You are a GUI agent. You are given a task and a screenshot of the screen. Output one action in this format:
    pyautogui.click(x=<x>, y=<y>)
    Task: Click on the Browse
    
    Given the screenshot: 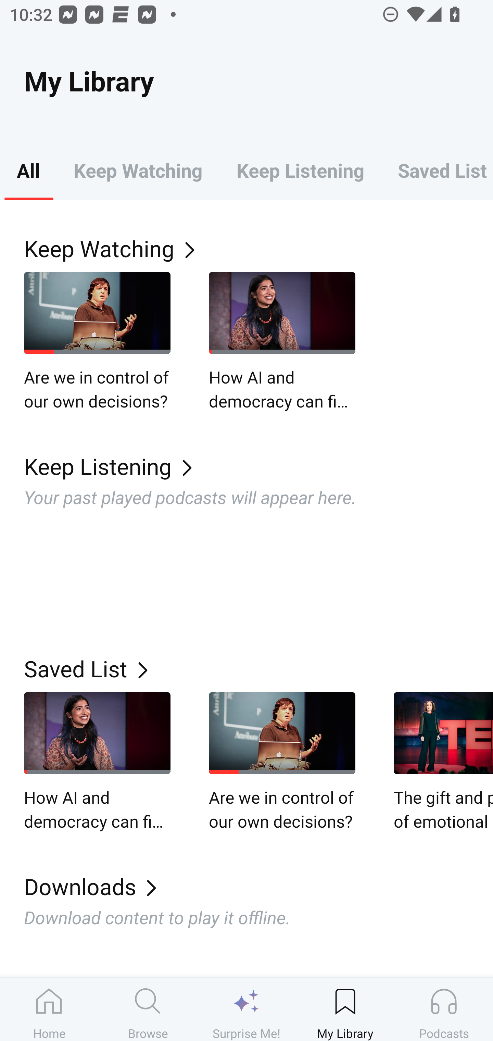 What is the action you would take?
    pyautogui.click(x=148, y=1009)
    